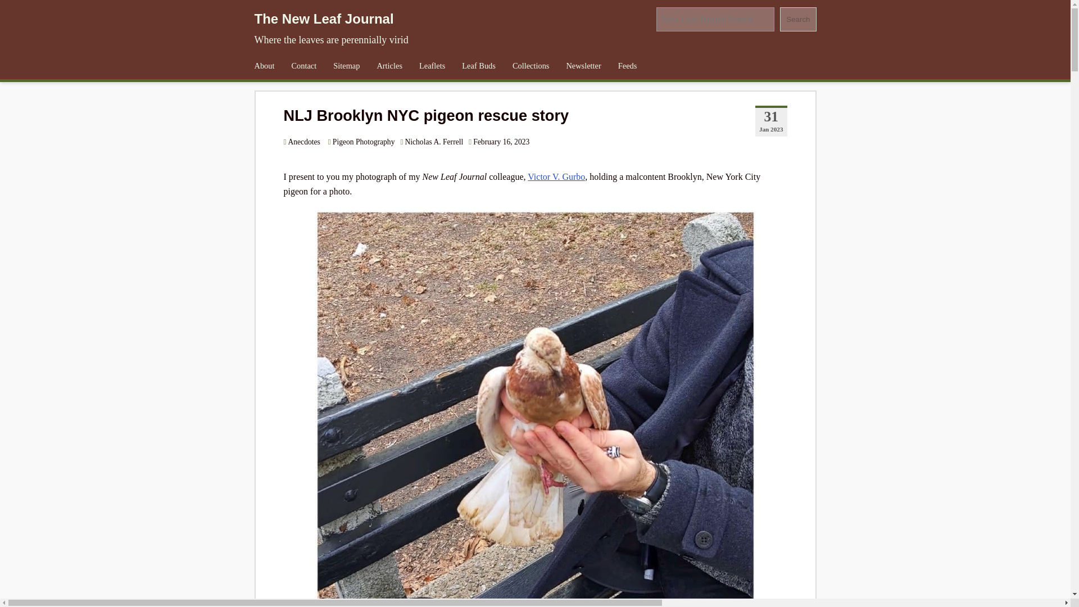 Image resolution: width=1079 pixels, height=607 pixels. Describe the element at coordinates (432, 66) in the screenshot. I see `Leaflets` at that location.